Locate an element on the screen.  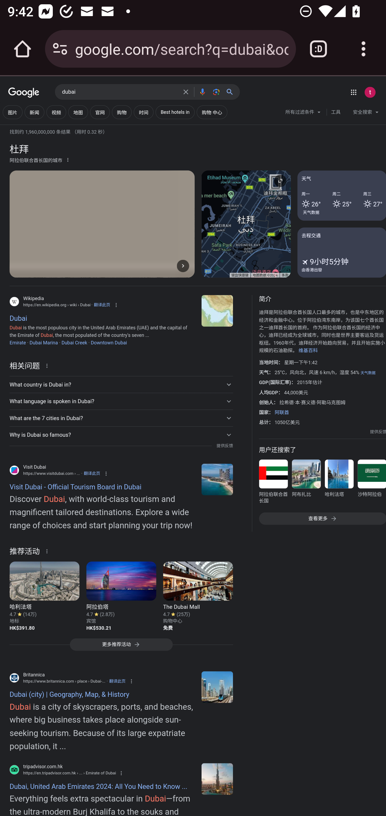
What language is spoken in Dubai? is located at coordinates (121, 401).